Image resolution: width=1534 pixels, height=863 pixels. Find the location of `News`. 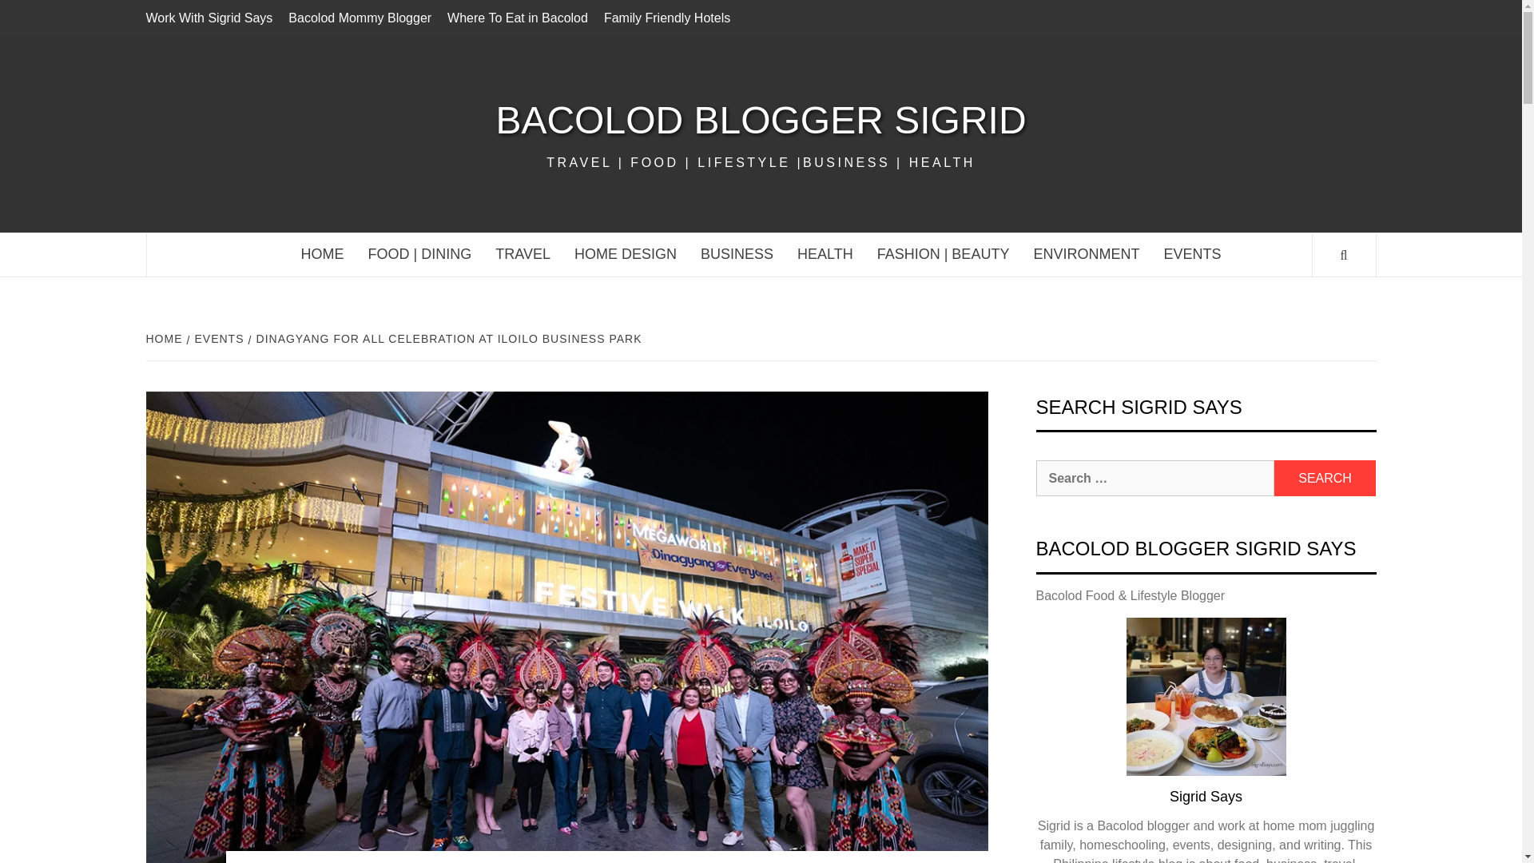

News is located at coordinates (1192, 254).